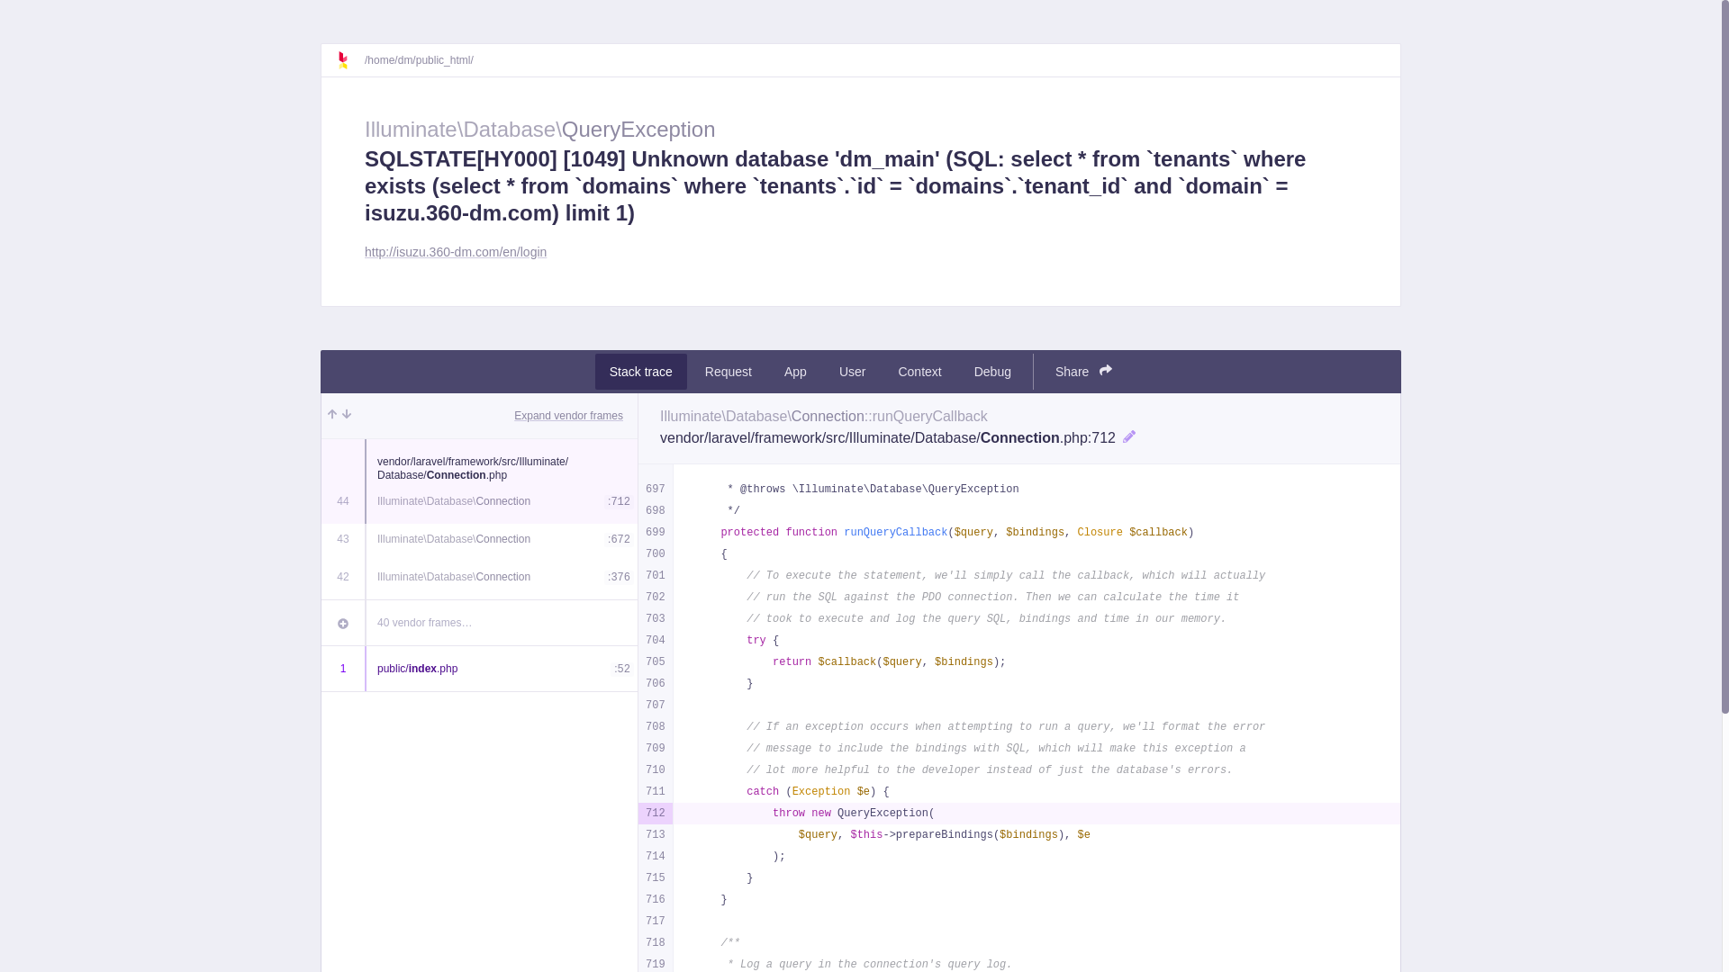  I want to click on Share, so click(1084, 372).